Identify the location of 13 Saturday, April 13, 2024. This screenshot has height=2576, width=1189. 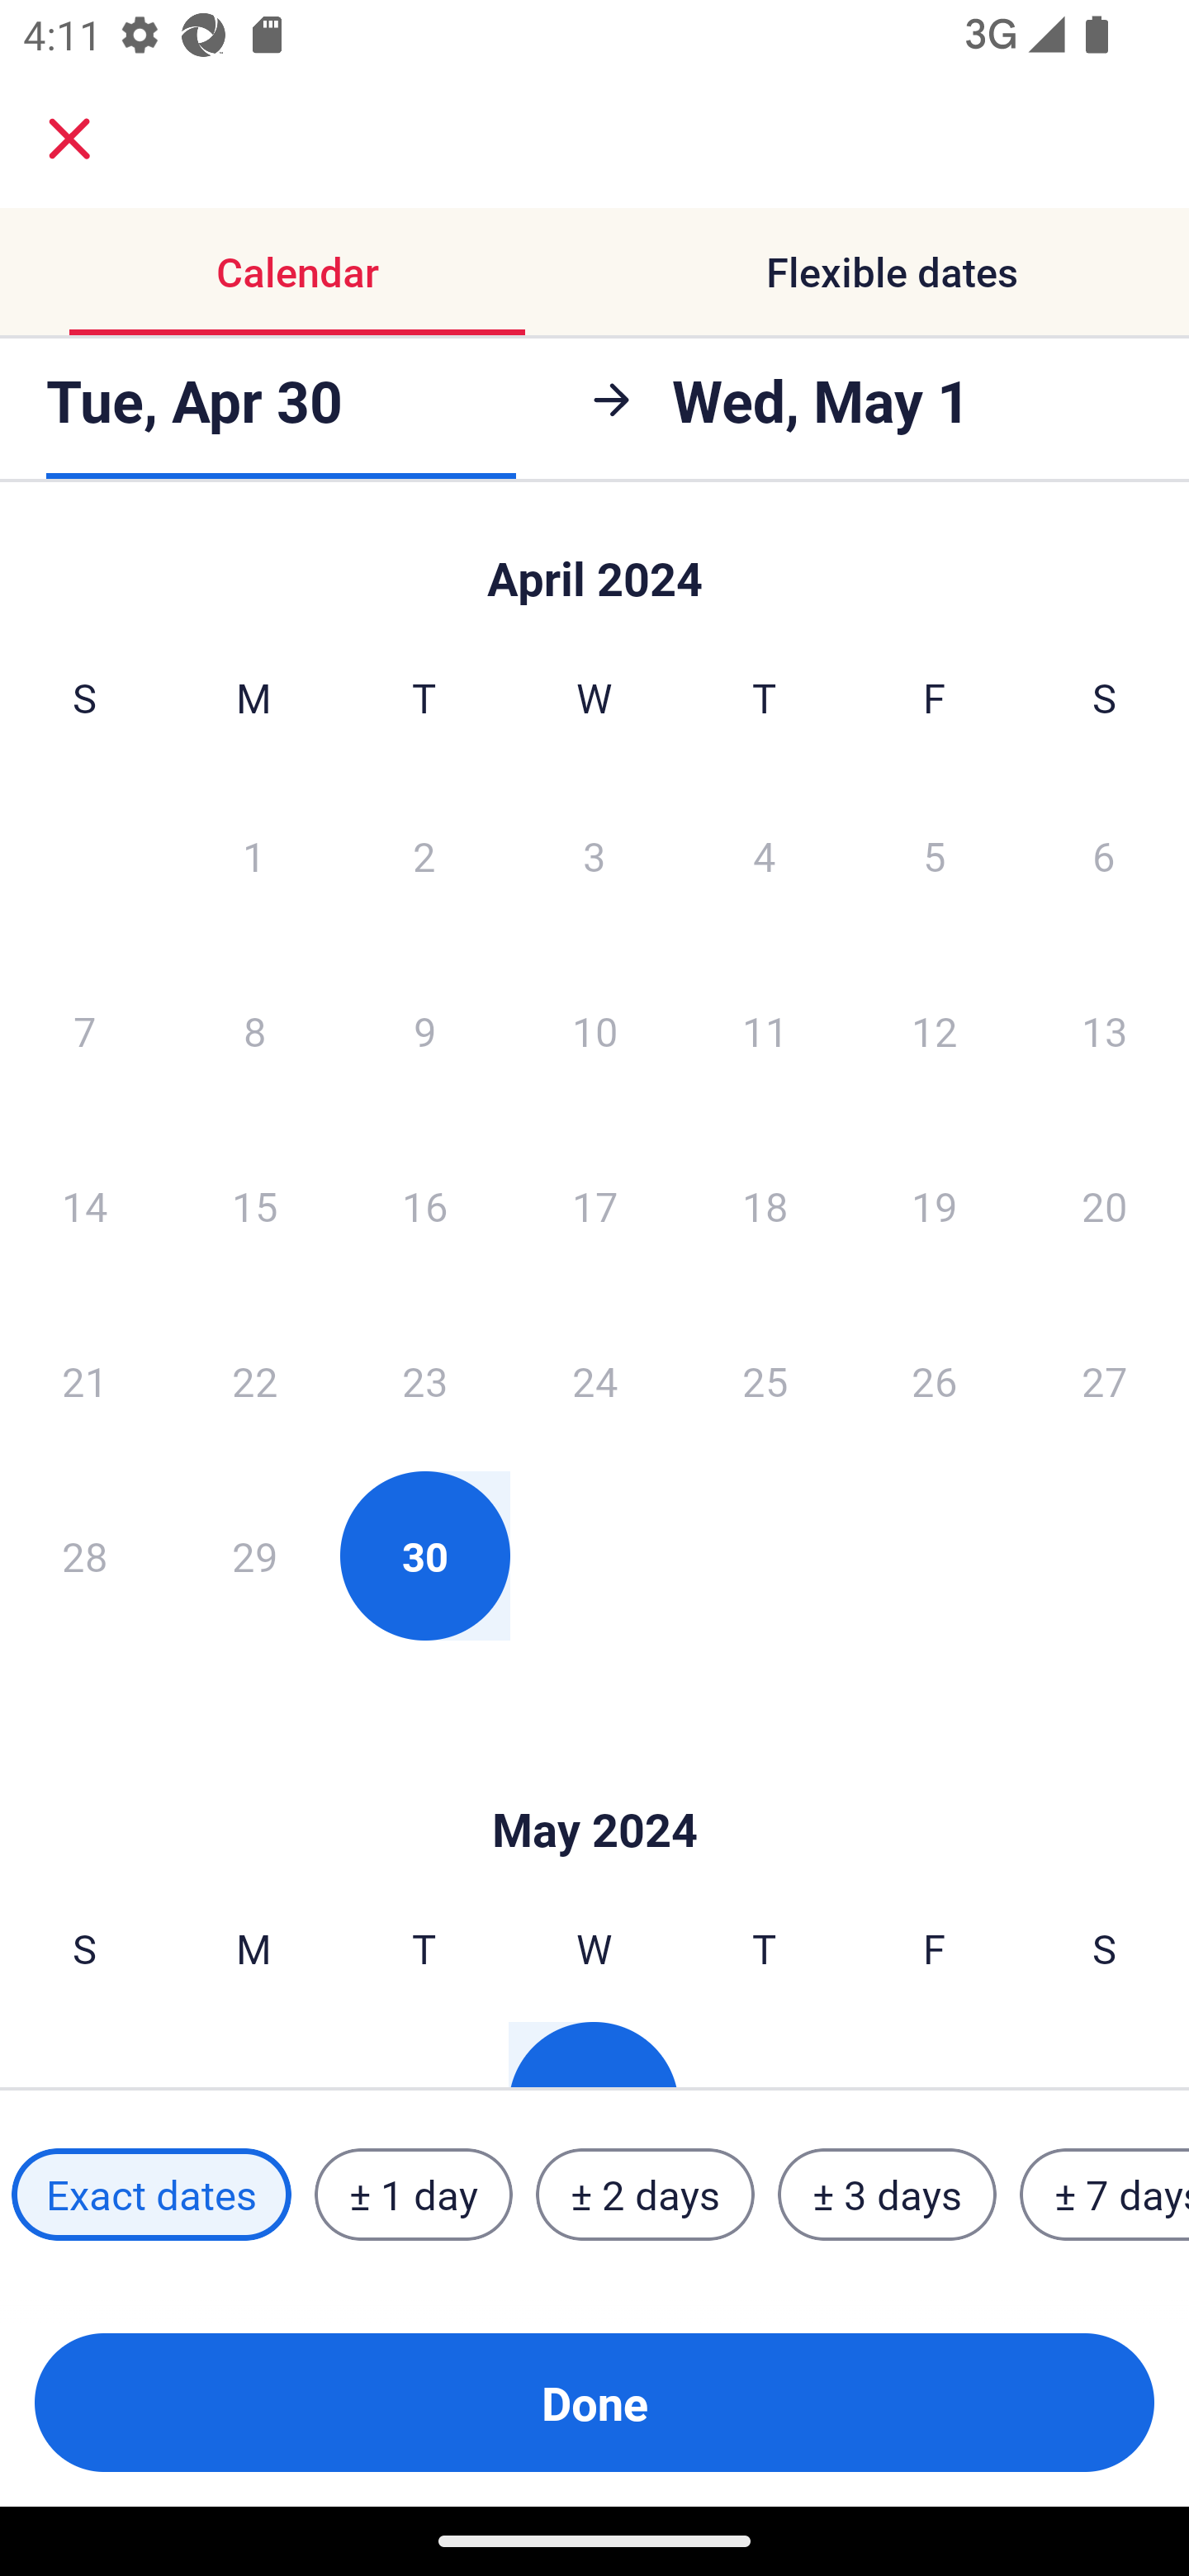
(1105, 1030).